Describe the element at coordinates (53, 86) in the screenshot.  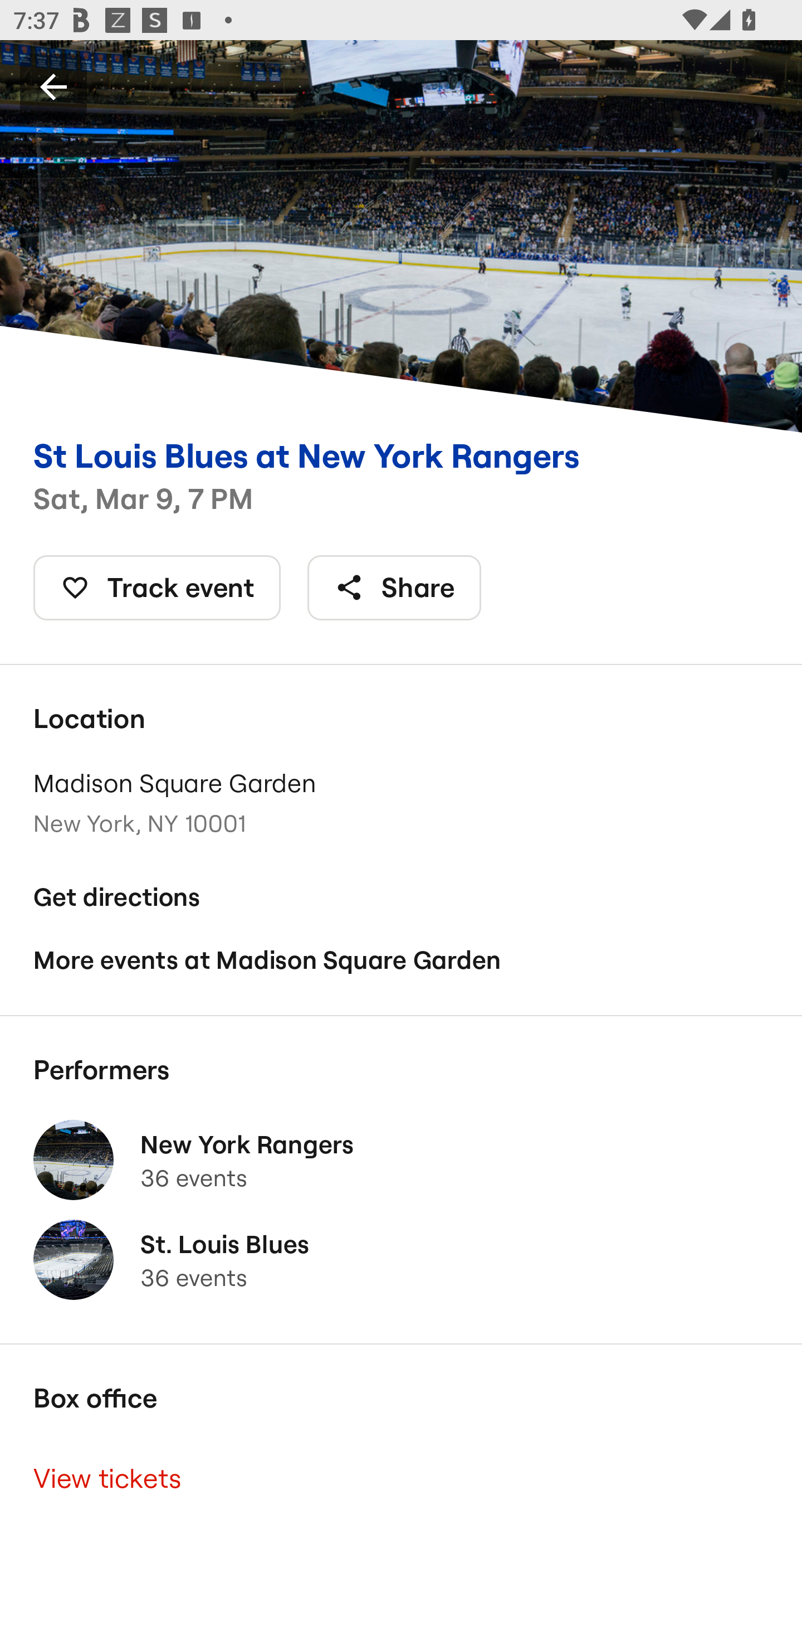
I see `Back` at that location.